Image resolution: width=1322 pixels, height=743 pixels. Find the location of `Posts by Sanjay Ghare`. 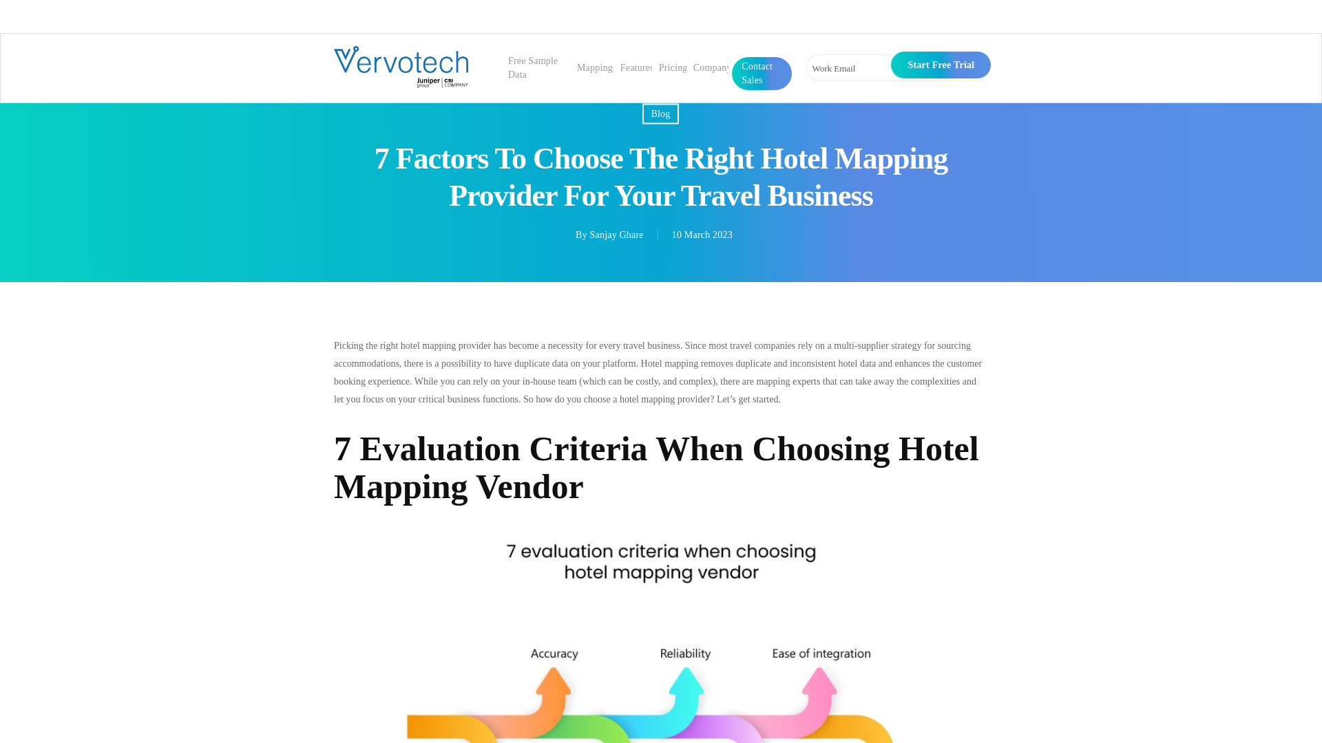

Posts by Sanjay Ghare is located at coordinates (617, 234).